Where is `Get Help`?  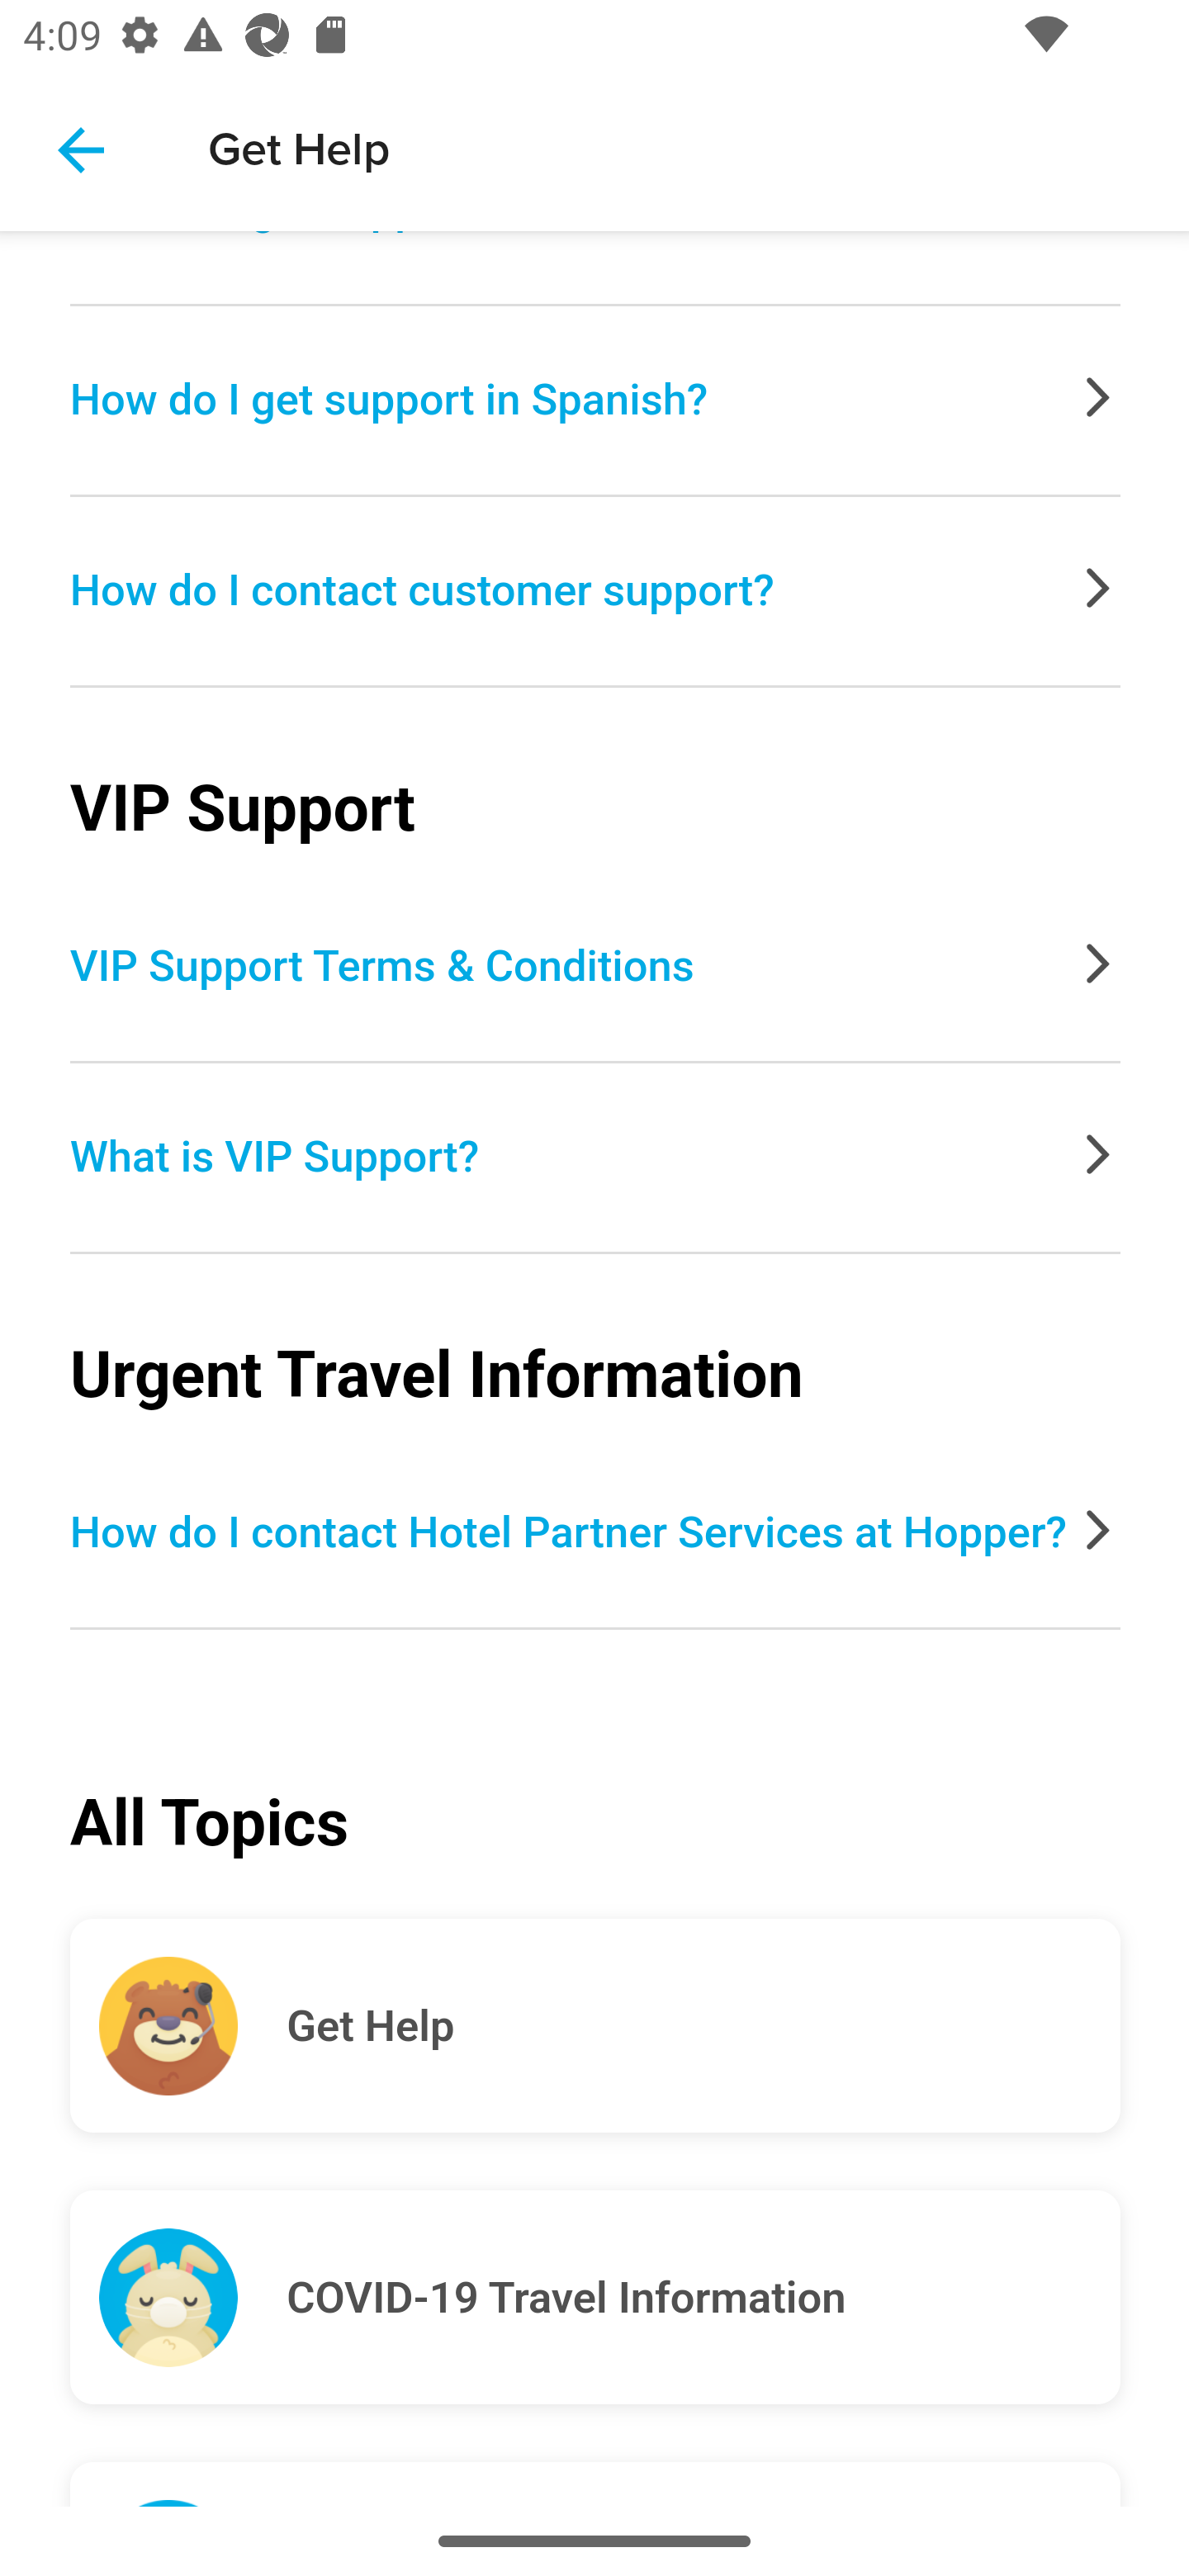
Get Help is located at coordinates (703, 2028).